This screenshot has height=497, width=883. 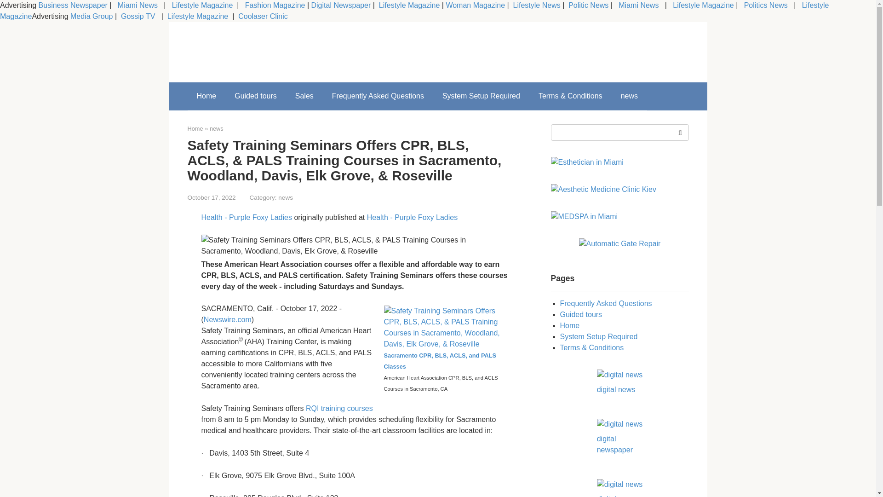 What do you see at coordinates (216, 129) in the screenshot?
I see `news` at bounding box center [216, 129].